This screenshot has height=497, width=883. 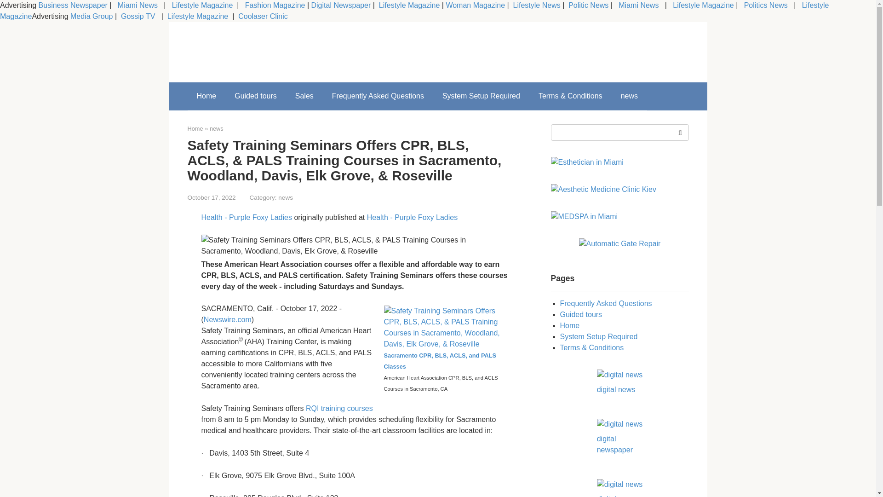 What do you see at coordinates (216, 129) in the screenshot?
I see `news` at bounding box center [216, 129].